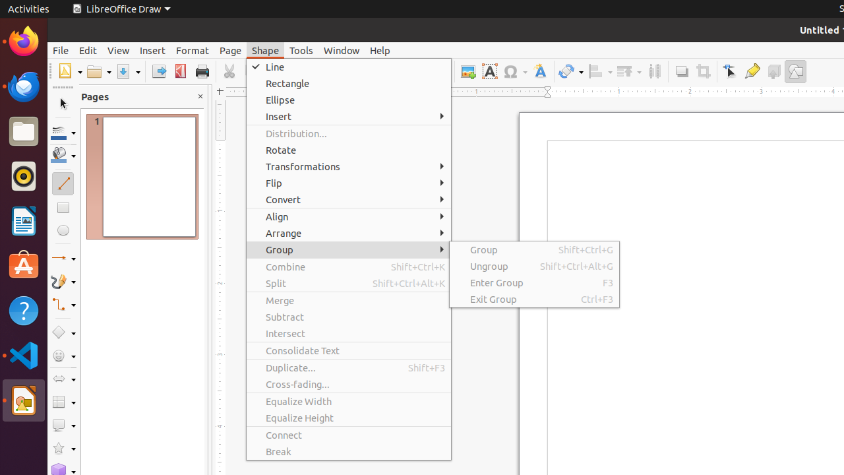  Describe the element at coordinates (349, 249) in the screenshot. I see `Group` at that location.